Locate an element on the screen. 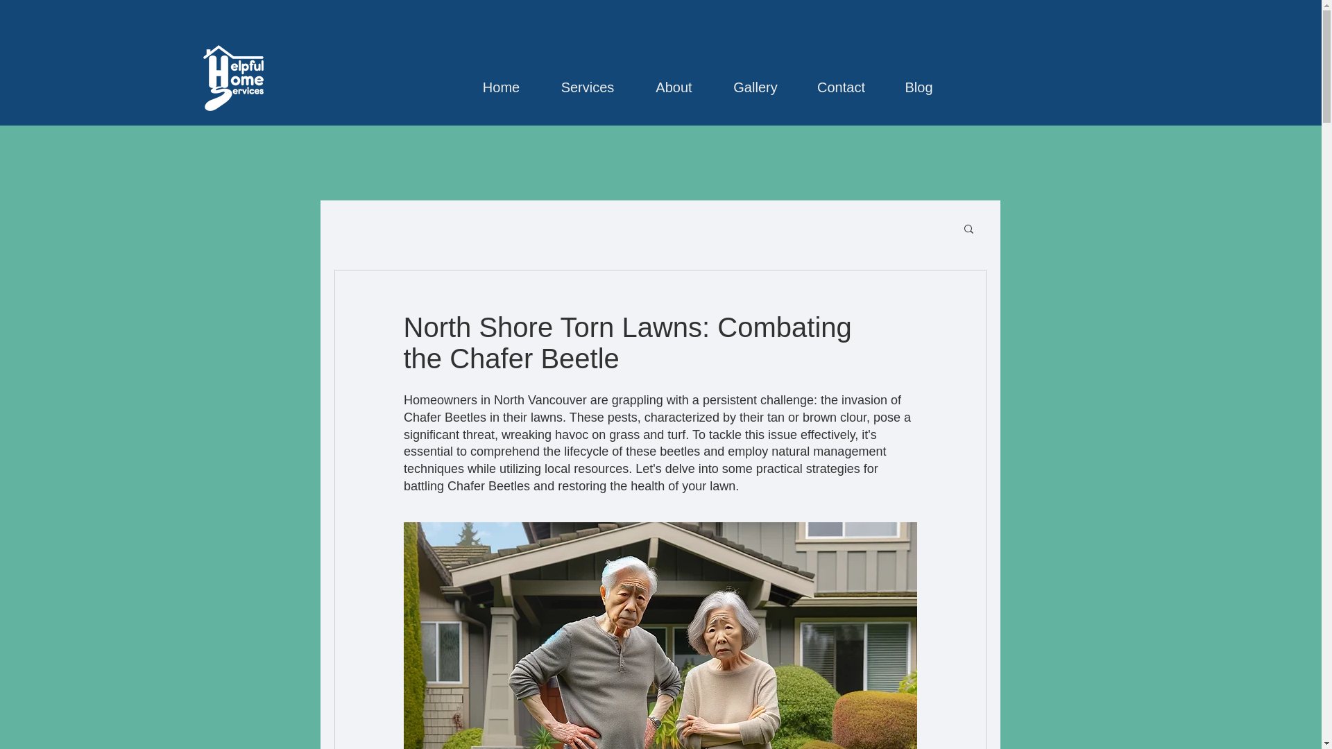 The image size is (1332, 749). About is located at coordinates (674, 80).